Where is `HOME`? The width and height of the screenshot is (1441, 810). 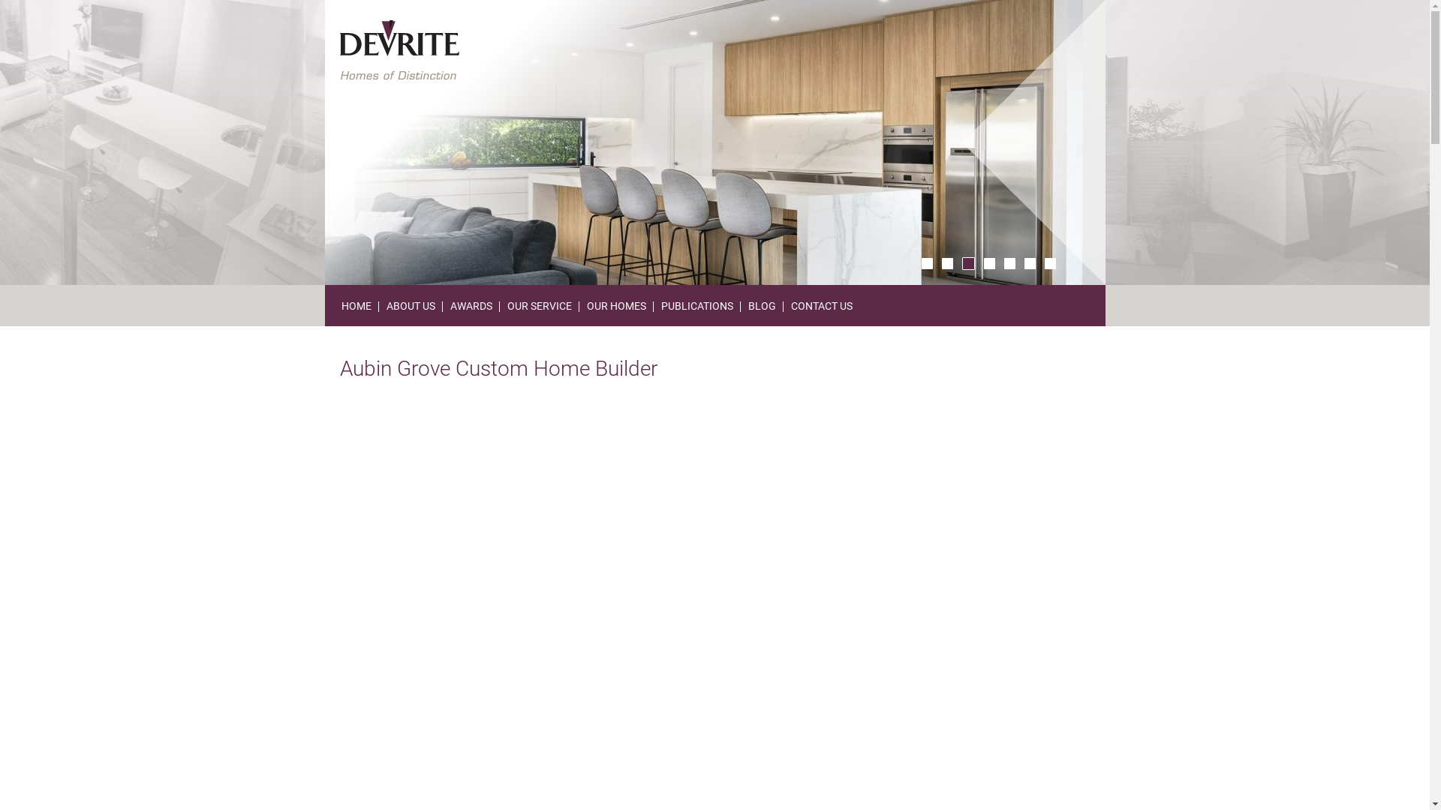
HOME is located at coordinates (356, 306).